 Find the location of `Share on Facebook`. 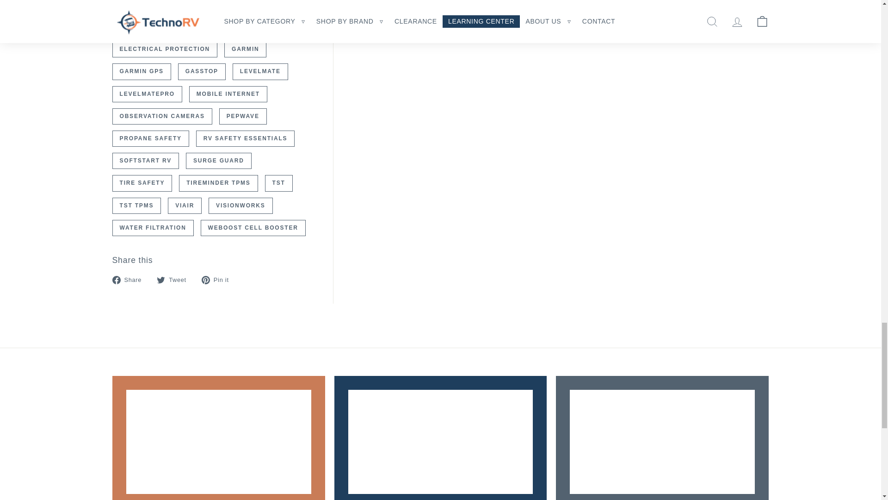

Share on Facebook is located at coordinates (129, 279).